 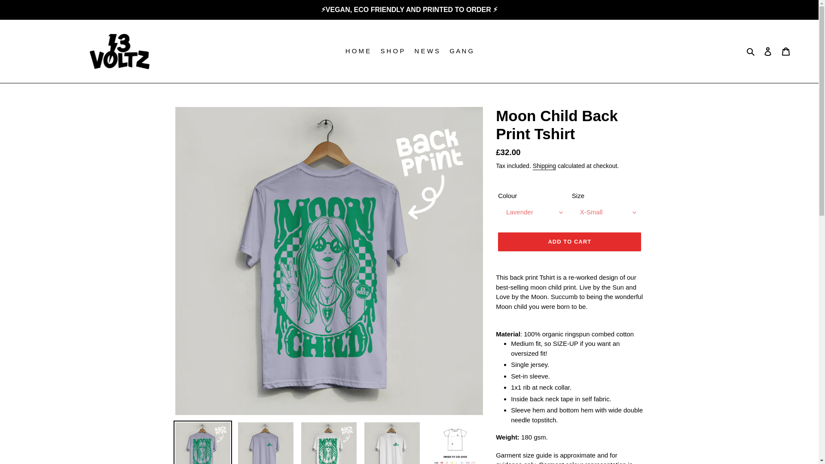 I want to click on G A N G, so click(x=461, y=51).